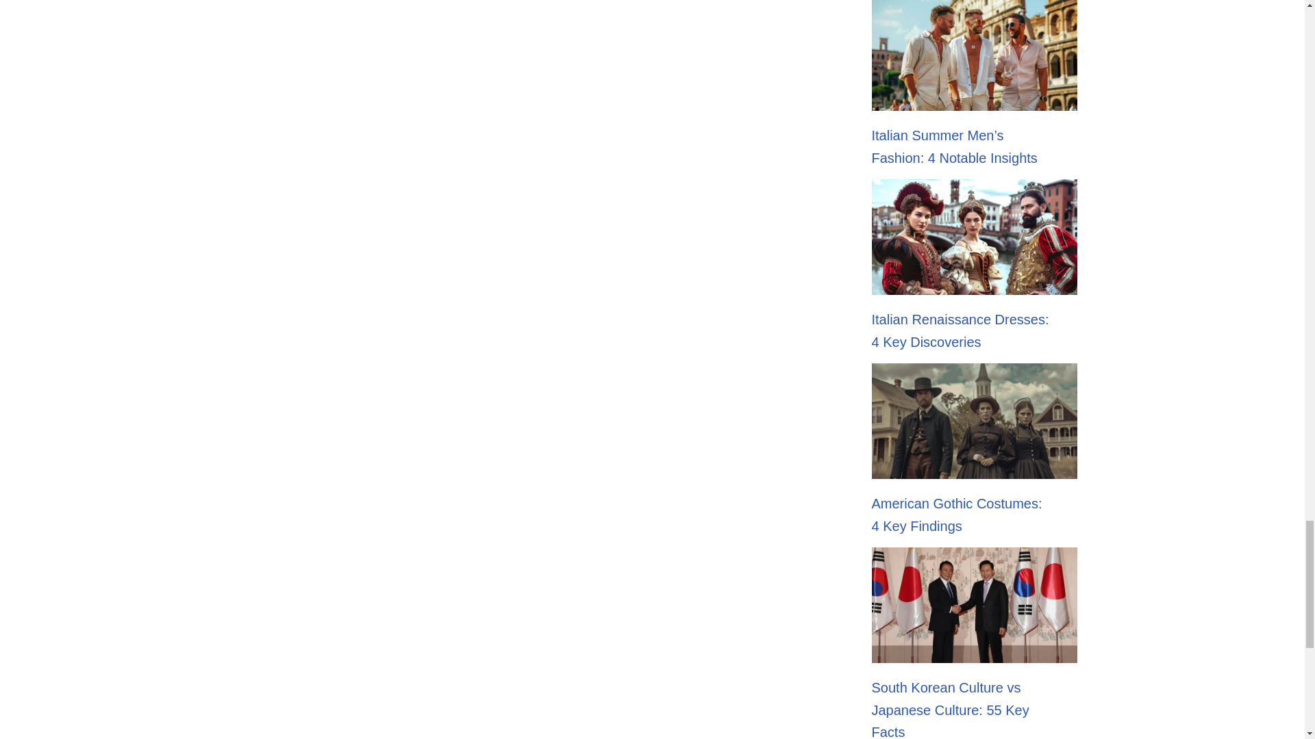 This screenshot has width=1315, height=739. Describe the element at coordinates (959, 330) in the screenshot. I see `Italian Renaissance Dresses: 4 Key Discoveries` at that location.